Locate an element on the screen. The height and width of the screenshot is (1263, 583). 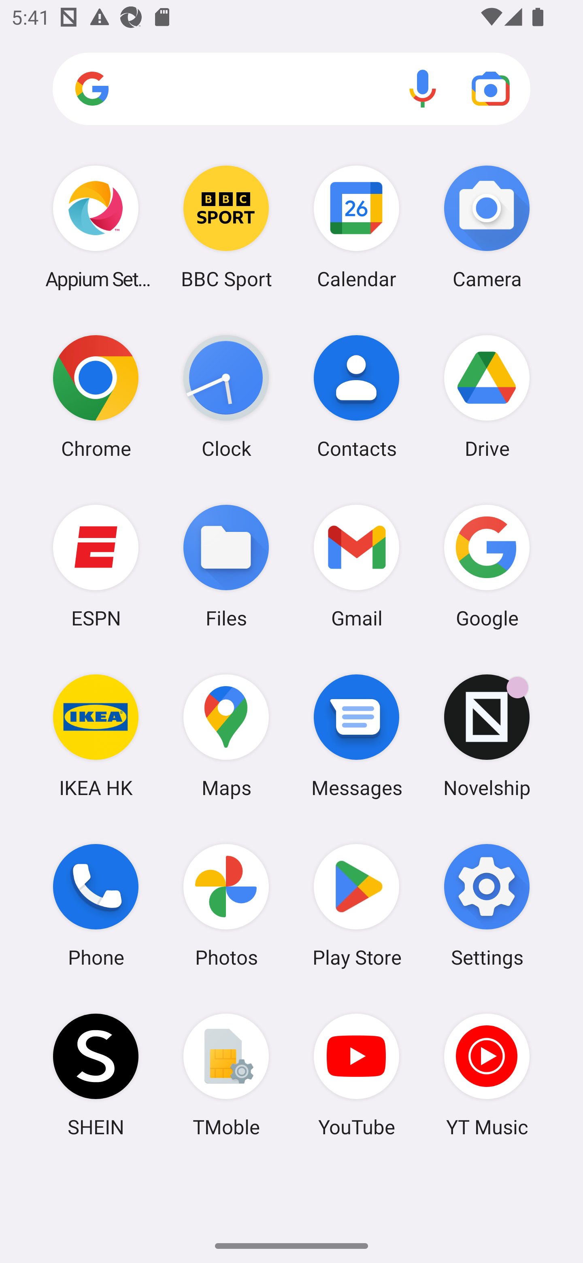
Settings is located at coordinates (487, 906).